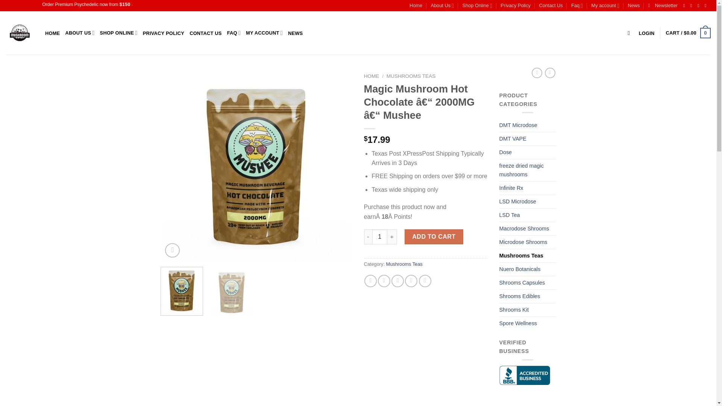 The height and width of the screenshot is (406, 722). Describe the element at coordinates (605, 6) in the screenshot. I see `My account` at that location.